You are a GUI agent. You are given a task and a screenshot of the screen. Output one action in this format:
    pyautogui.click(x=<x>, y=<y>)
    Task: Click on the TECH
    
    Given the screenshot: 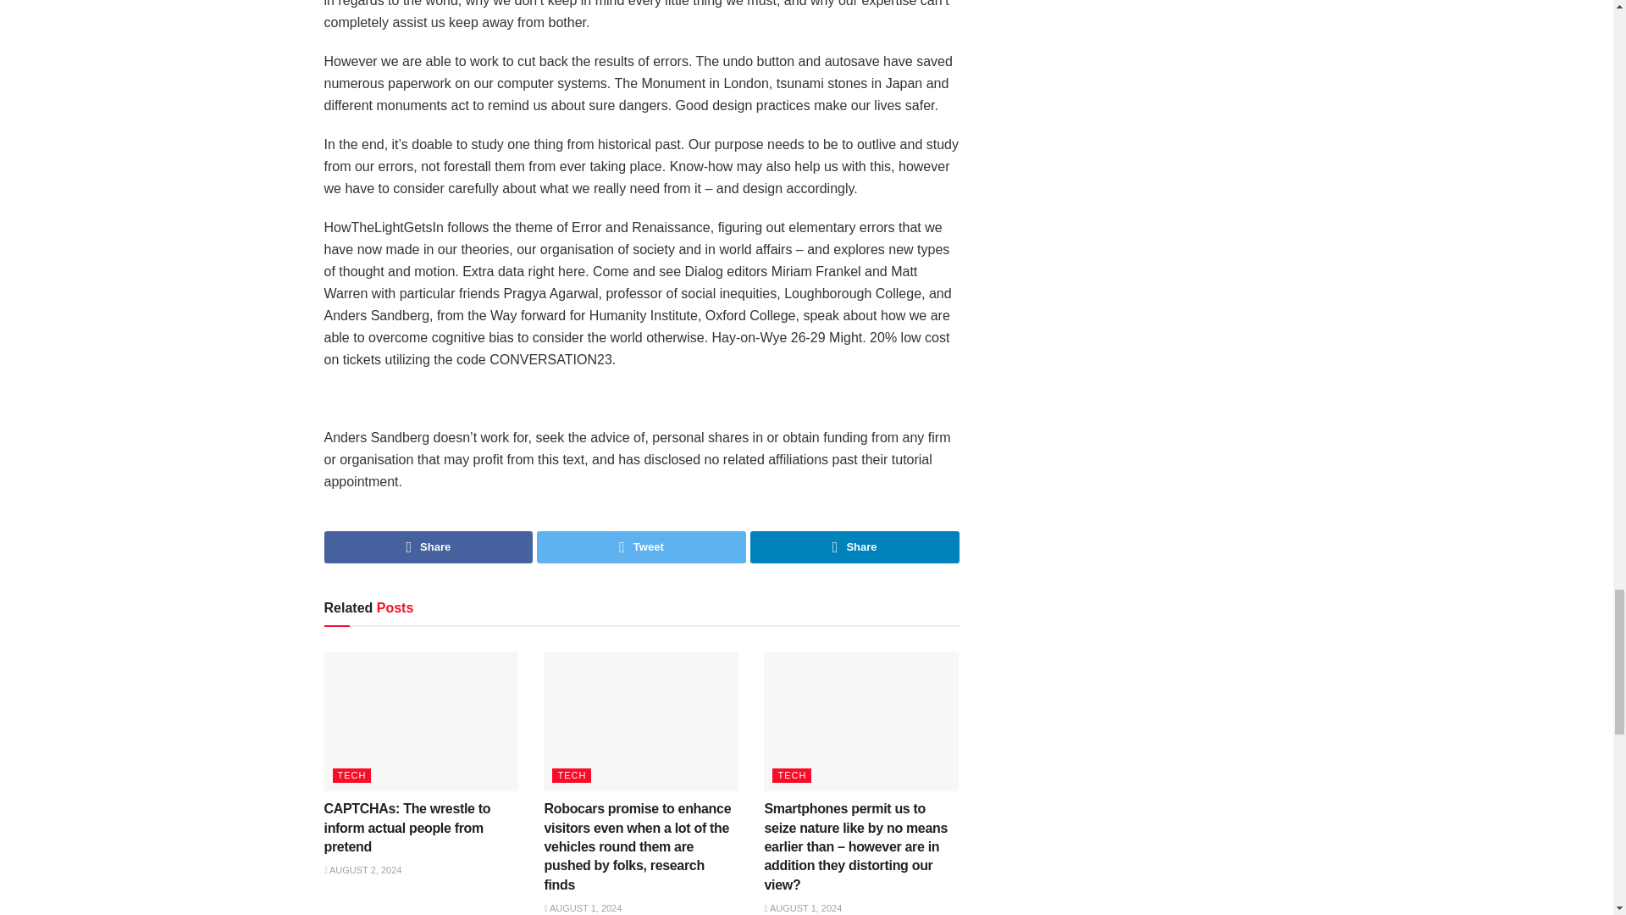 What is the action you would take?
    pyautogui.click(x=572, y=776)
    